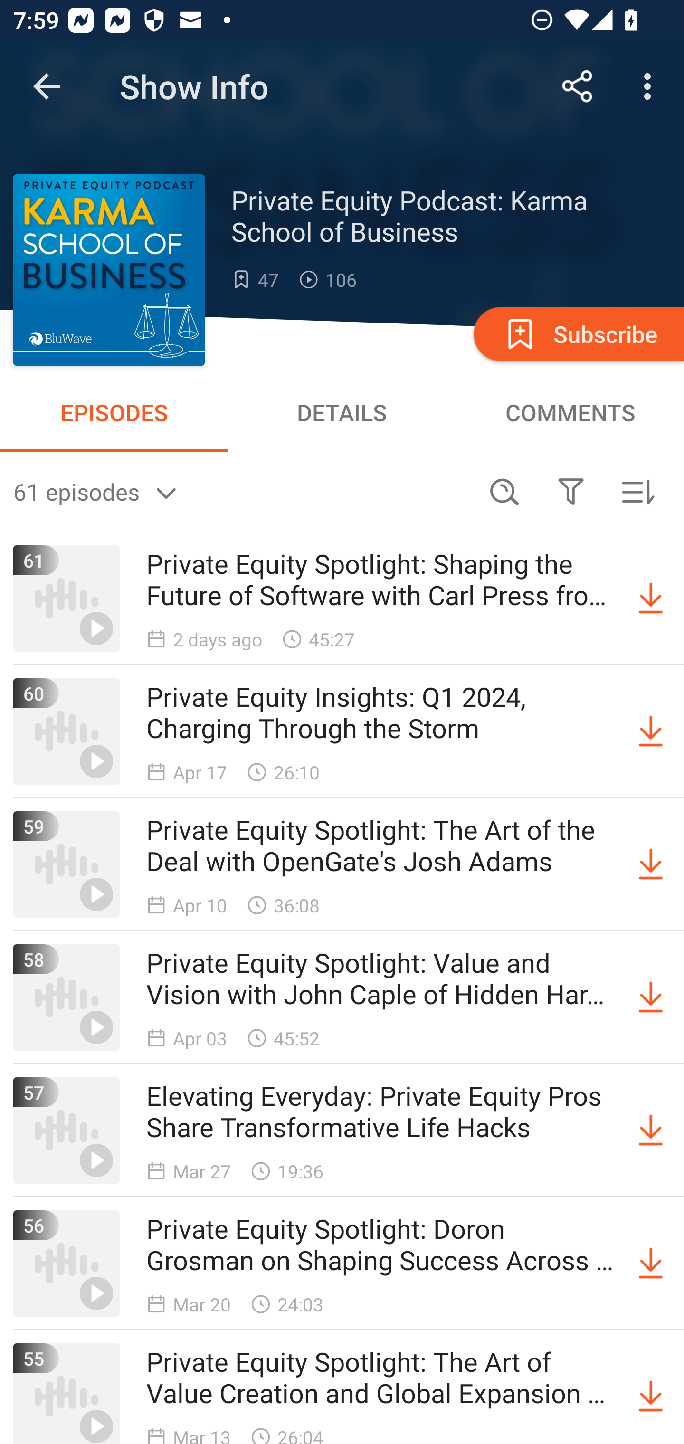 Image resolution: width=684 pixels, height=1444 pixels. Describe the element at coordinates (651, 86) in the screenshot. I see `More options` at that location.